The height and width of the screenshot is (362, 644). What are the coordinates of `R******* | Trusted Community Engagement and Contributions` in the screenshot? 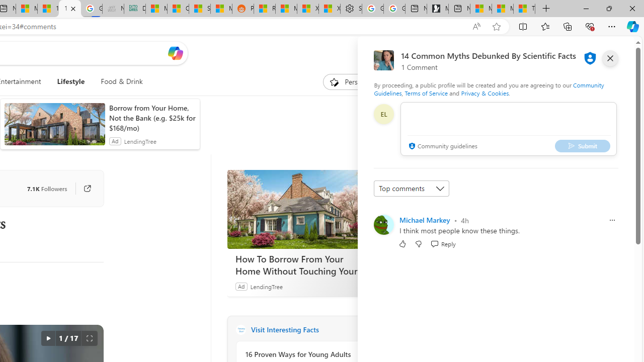 It's located at (265, 9).